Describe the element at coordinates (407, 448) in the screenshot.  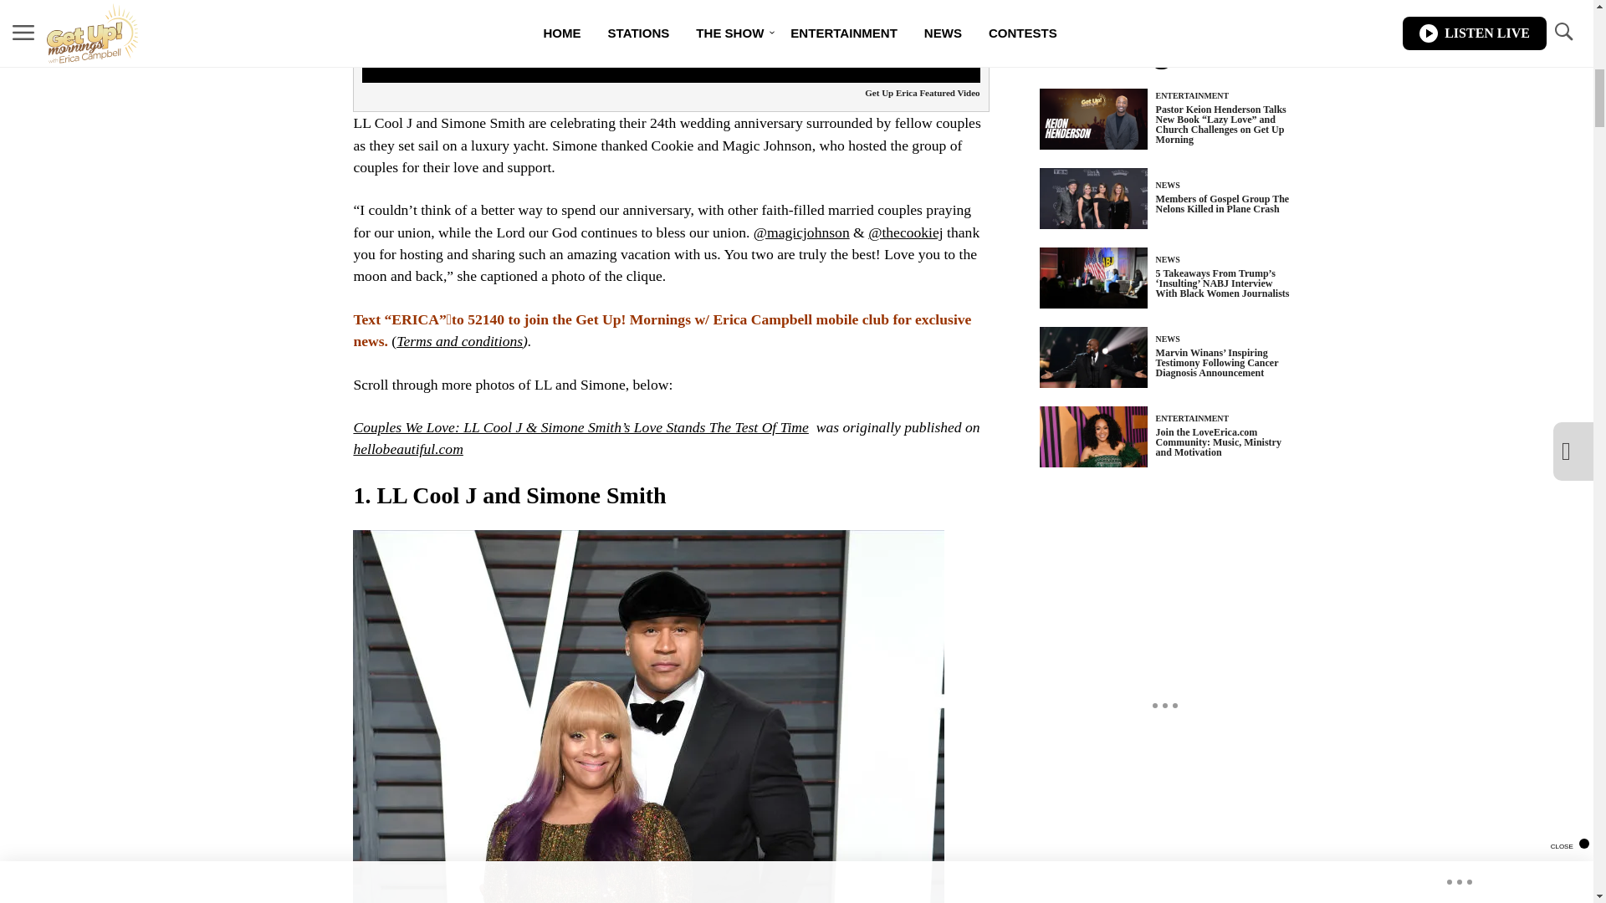
I see `hellobeautiful.com` at that location.